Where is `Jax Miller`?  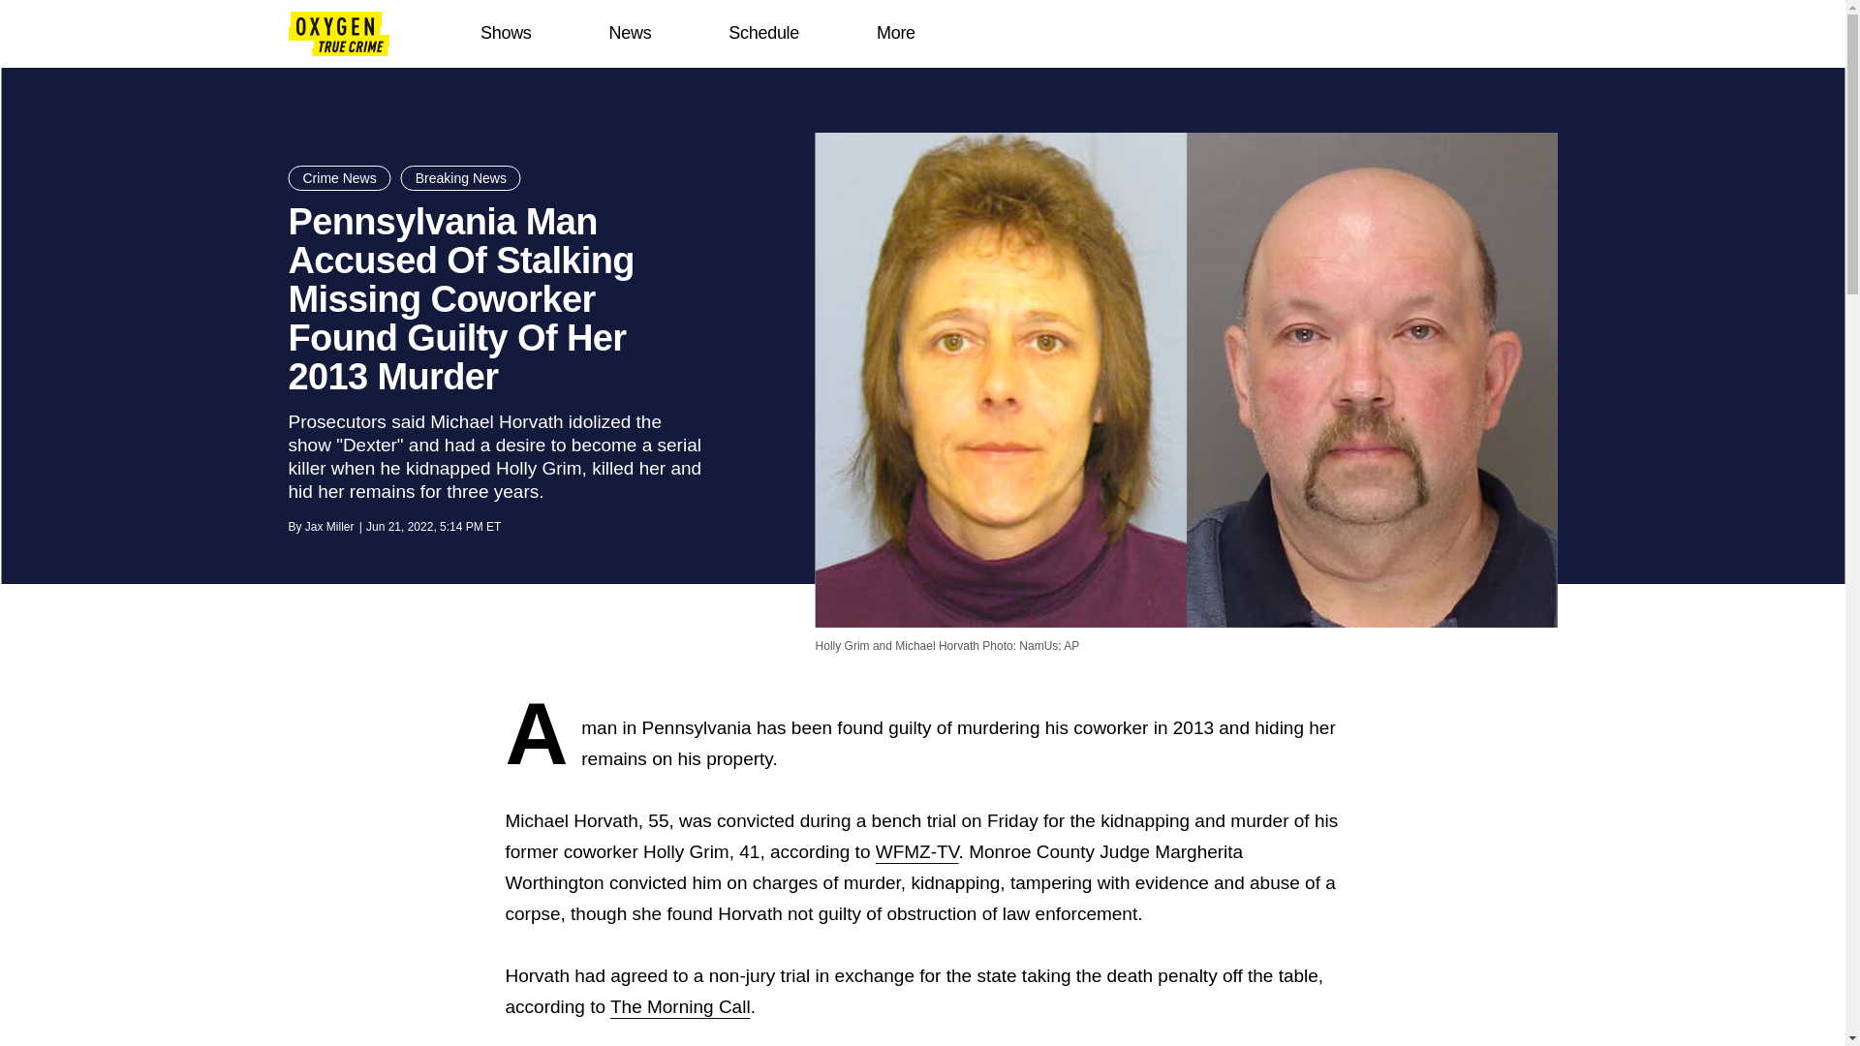 Jax Miller is located at coordinates (329, 526).